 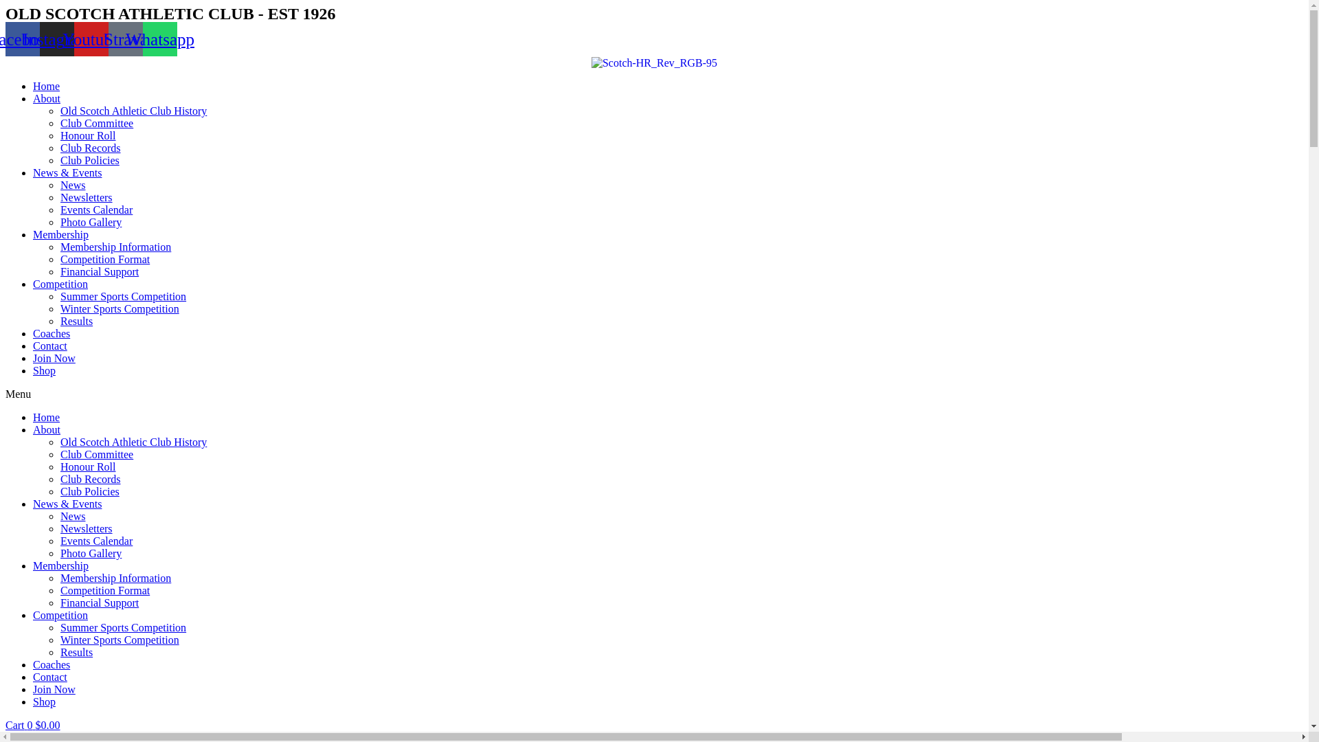 What do you see at coordinates (126, 39) in the screenshot?
I see `Strava` at bounding box center [126, 39].